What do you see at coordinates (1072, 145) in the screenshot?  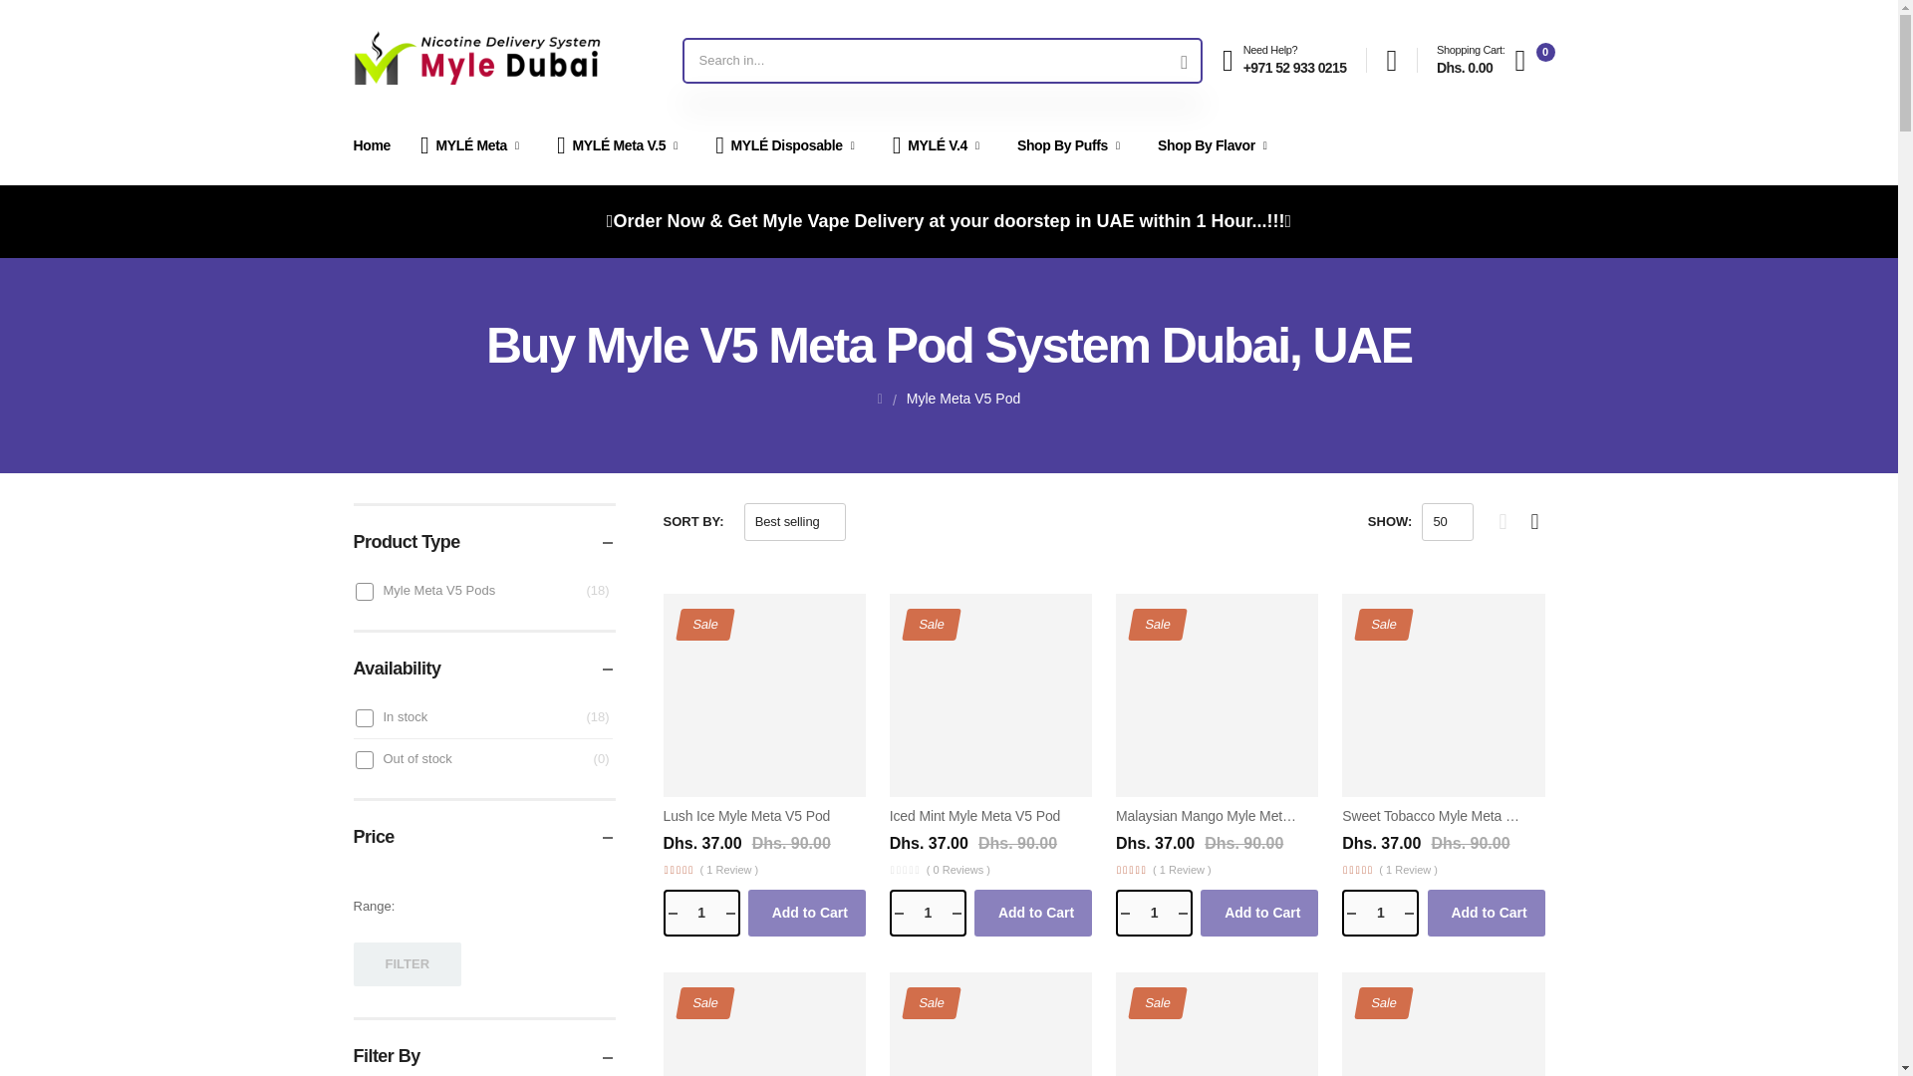 I see `1` at bounding box center [1072, 145].